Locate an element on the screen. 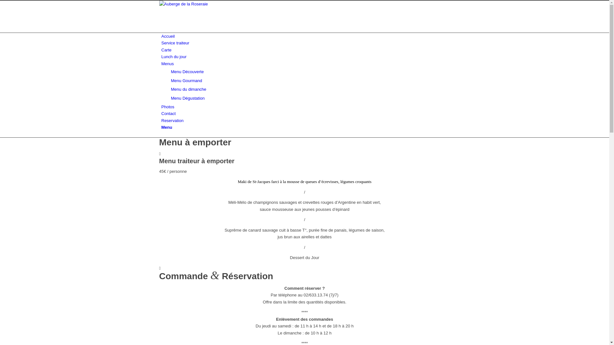 This screenshot has width=614, height=345. Menu Gourmand is located at coordinates (186, 80).